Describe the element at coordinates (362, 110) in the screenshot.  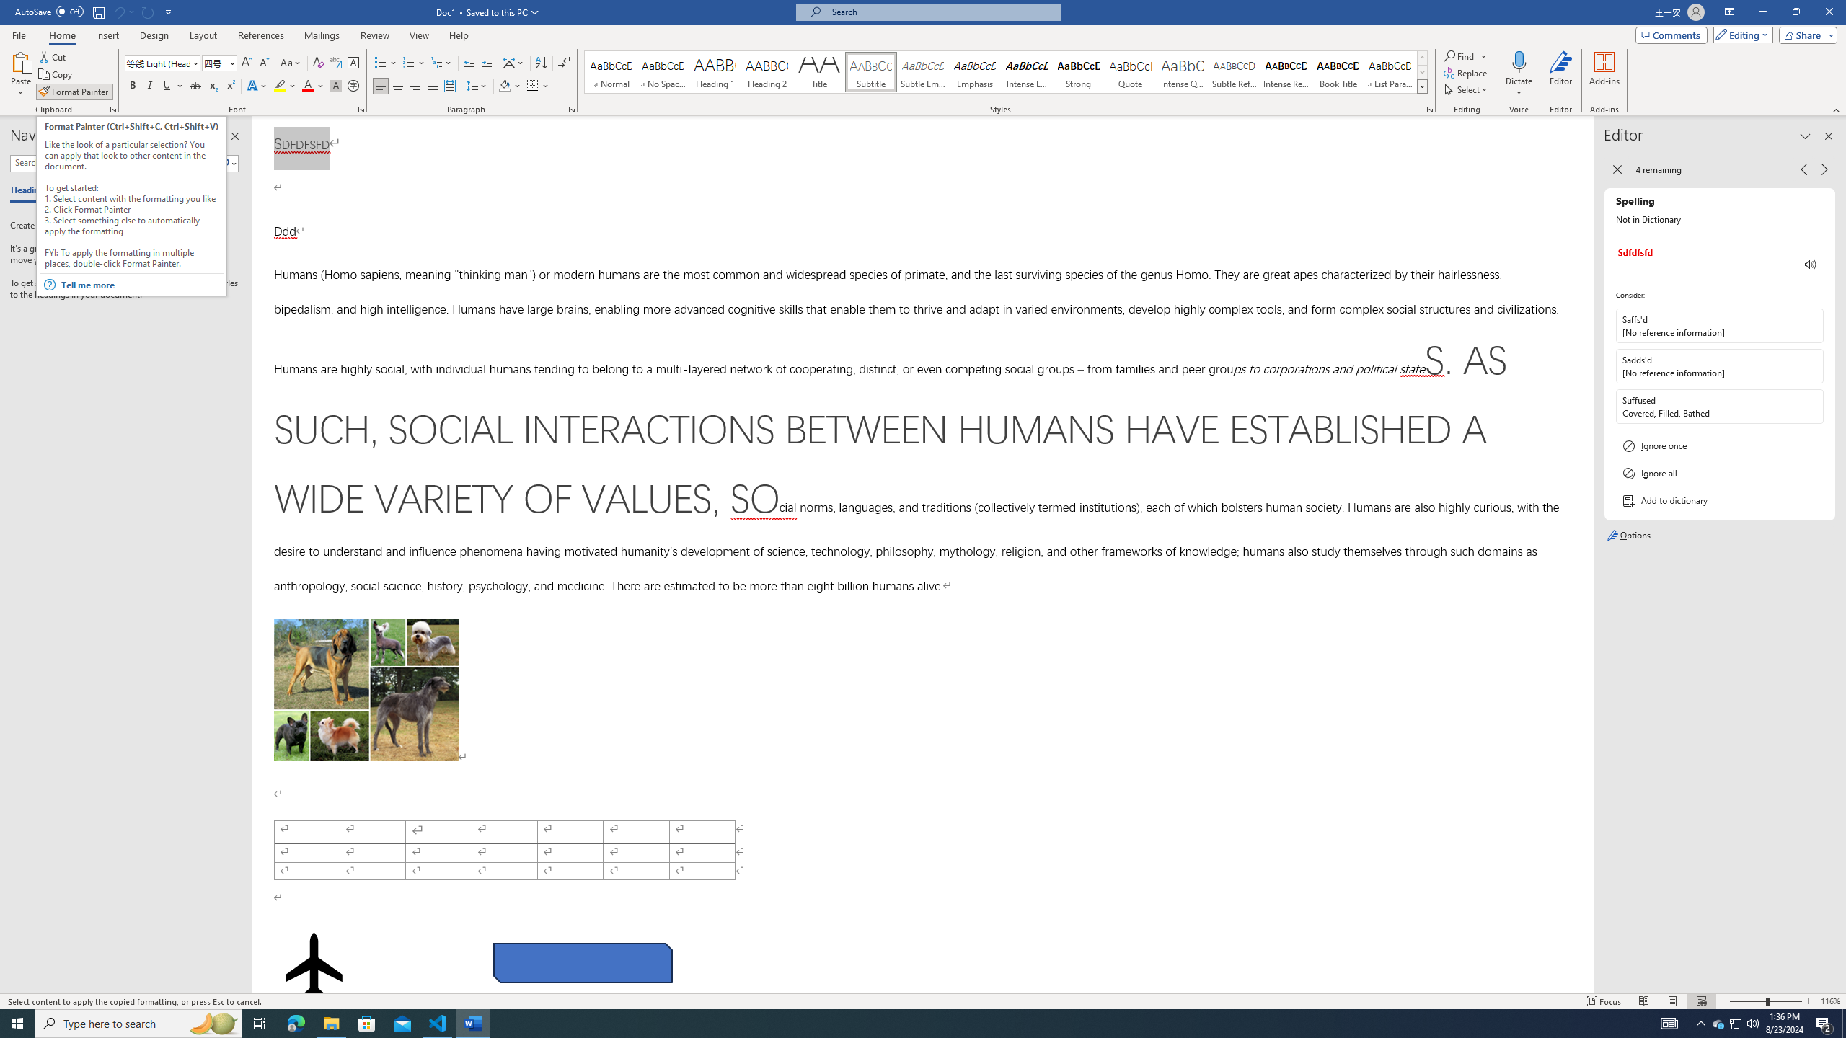
I see `Font...` at that location.